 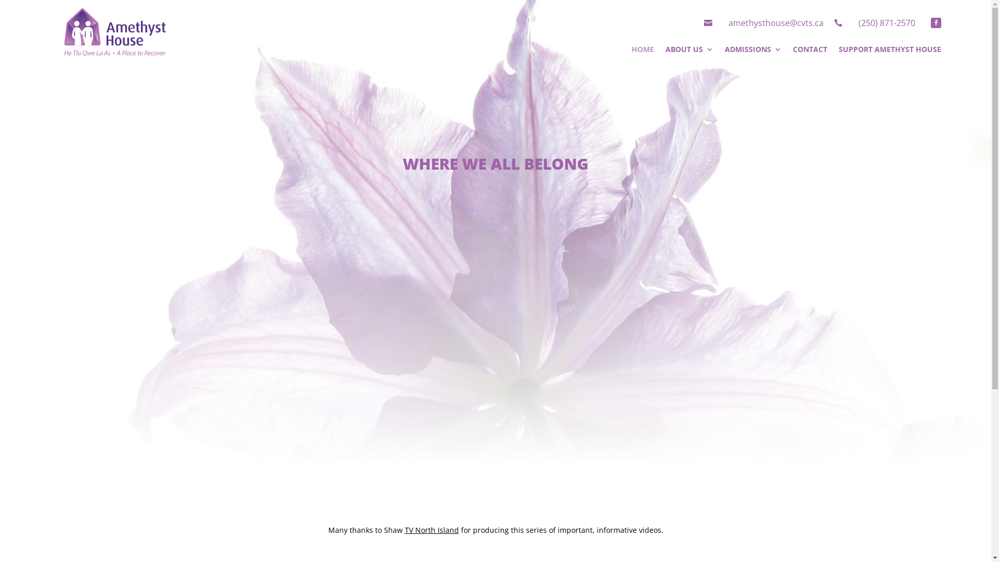 I want to click on SUPPORT AMETHYST HOUSE, so click(x=890, y=52).